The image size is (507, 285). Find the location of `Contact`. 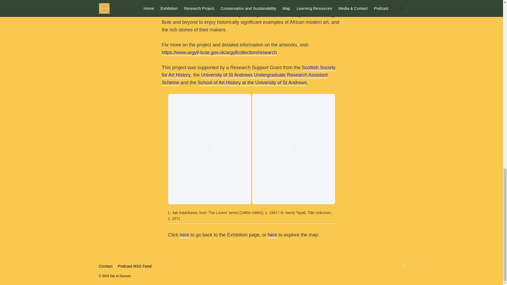

Contact is located at coordinates (106, 266).